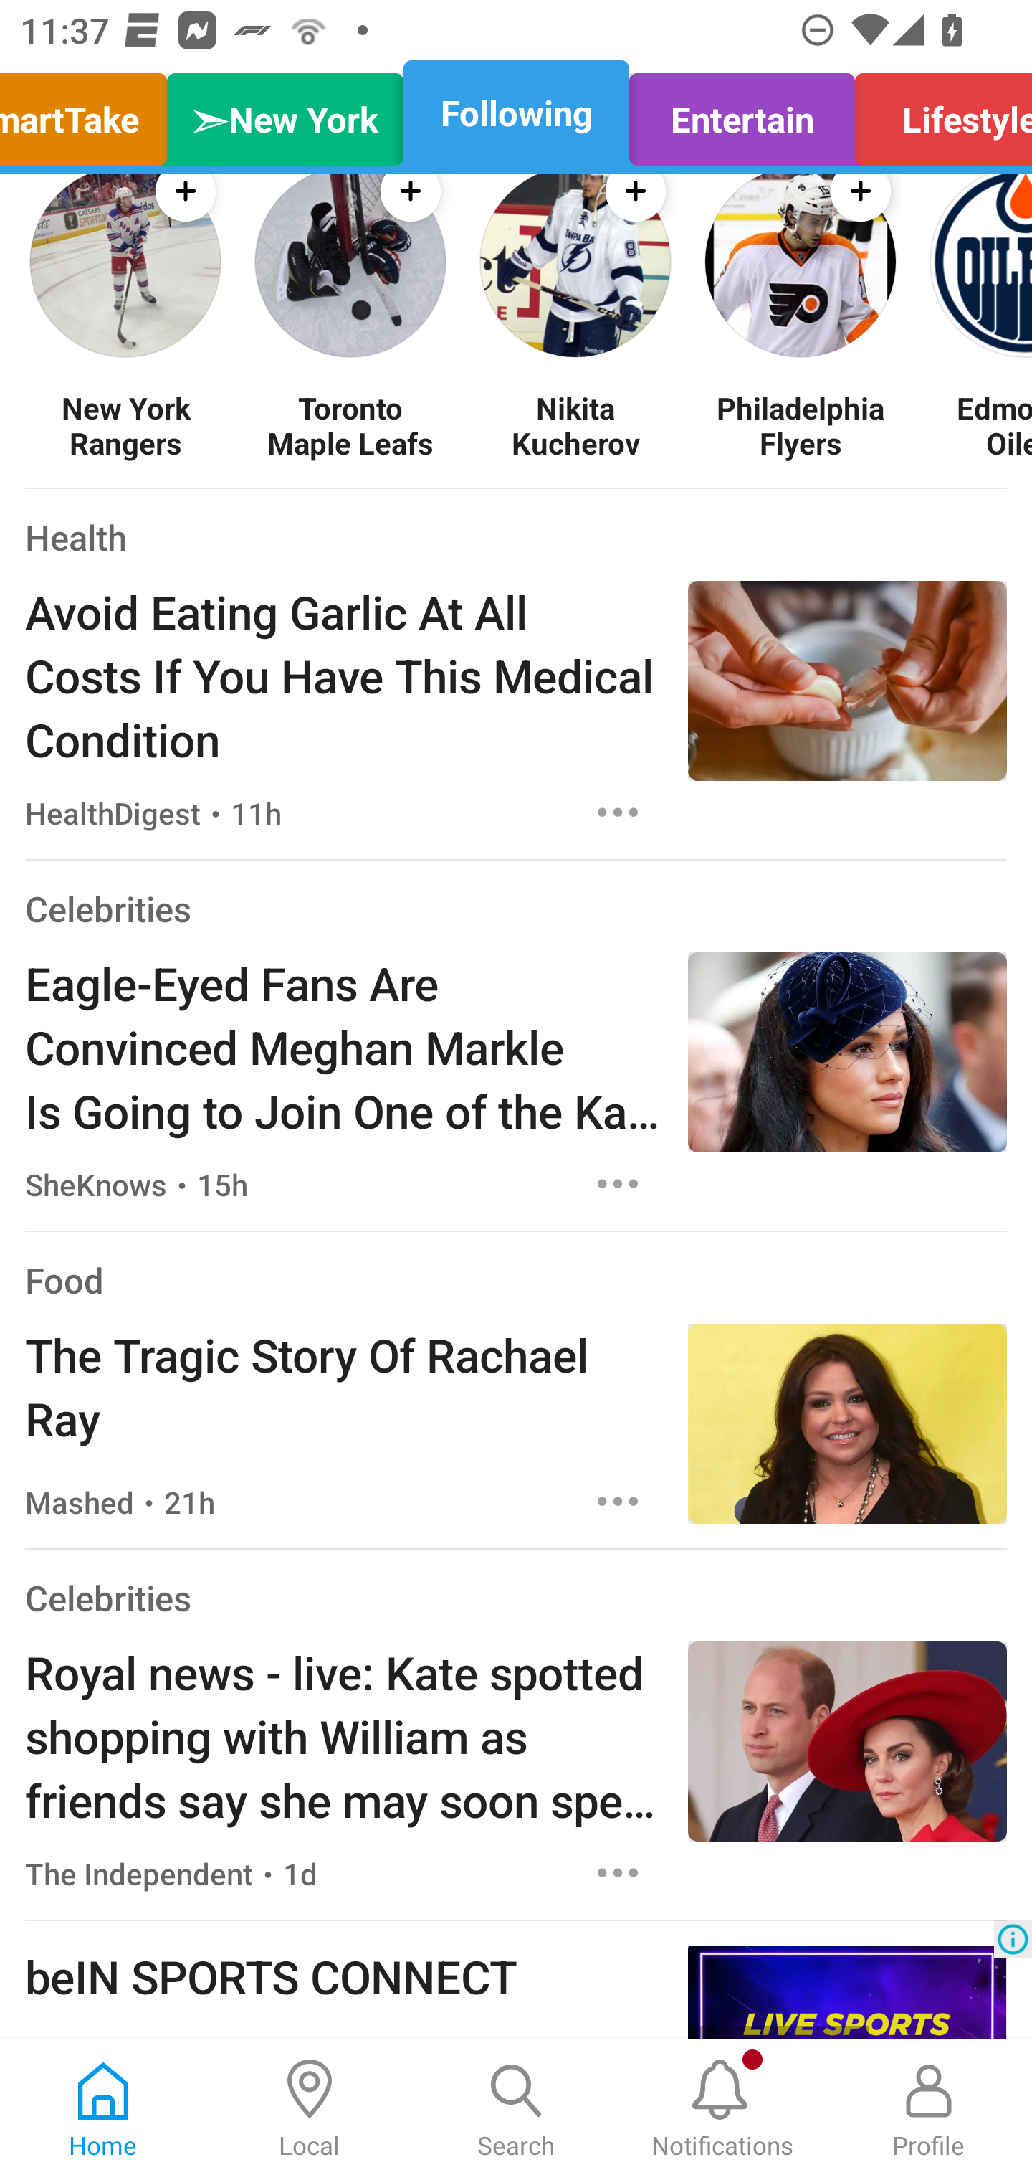 The height and width of the screenshot is (2180, 1032). I want to click on Food, so click(64, 1279).